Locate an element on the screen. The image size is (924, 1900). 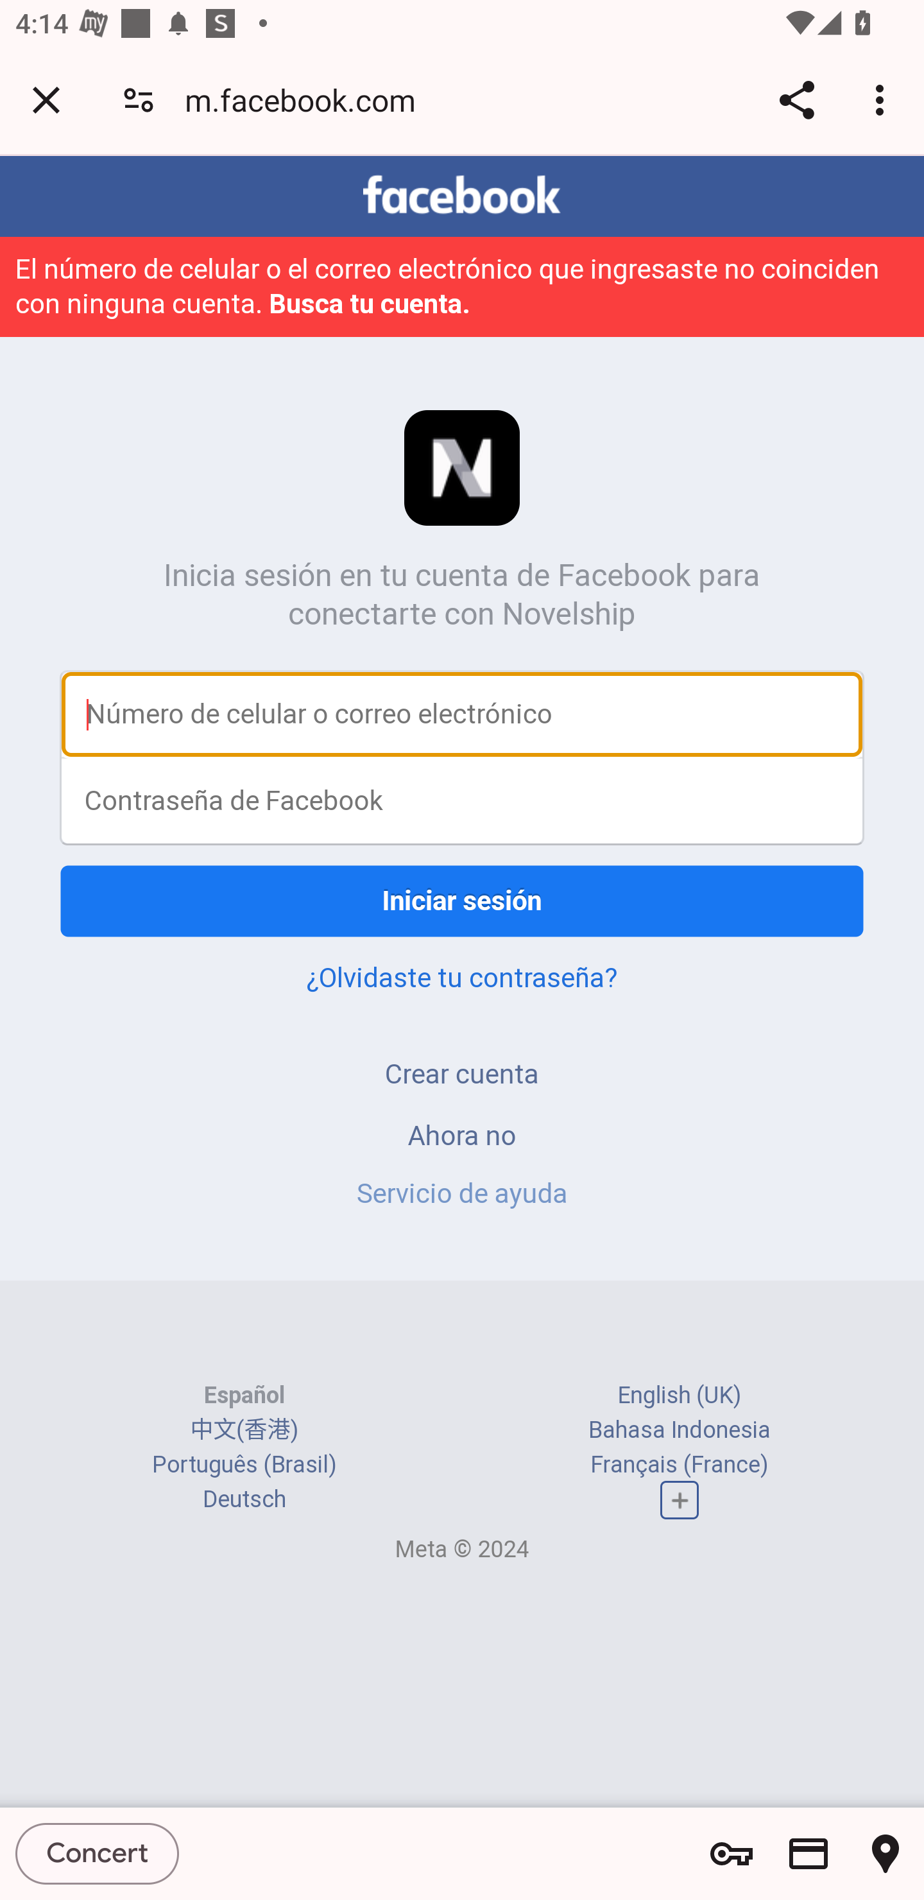
Close tab is located at coordinates (46, 99).